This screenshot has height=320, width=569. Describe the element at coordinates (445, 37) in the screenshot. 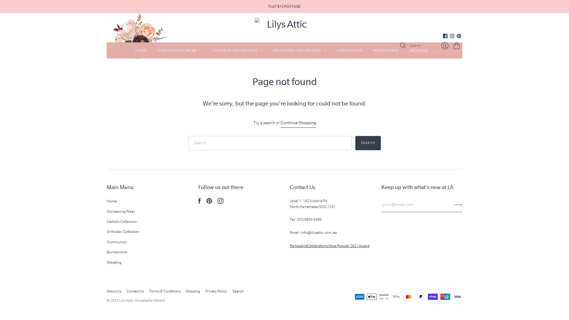

I see `Facebook` at that location.